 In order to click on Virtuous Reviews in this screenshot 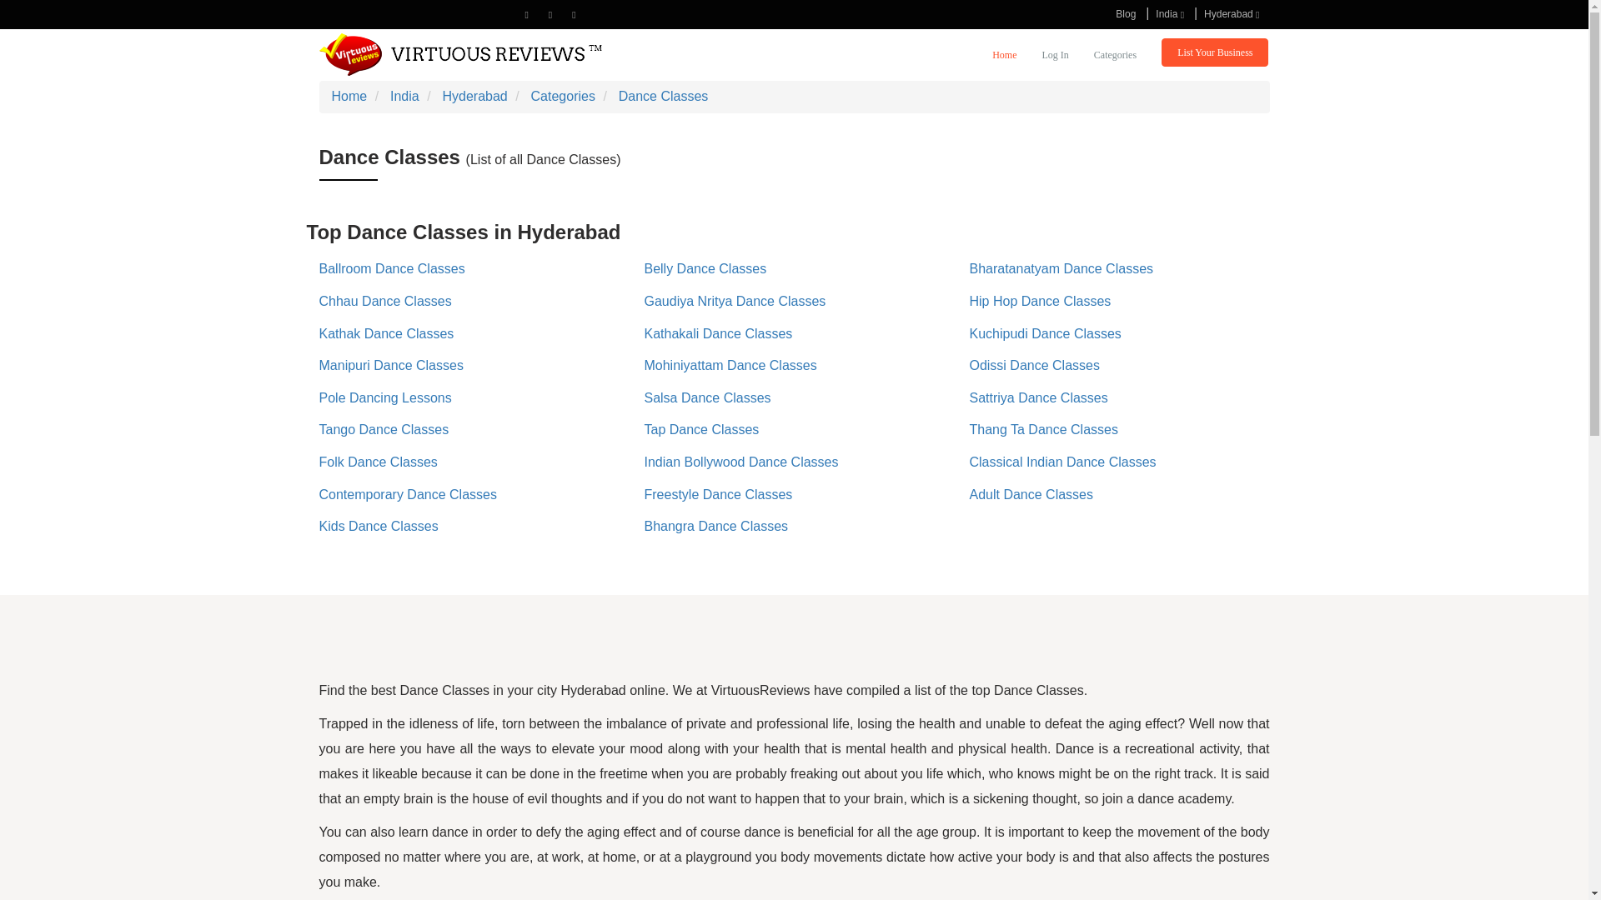, I will do `click(460, 53)`.